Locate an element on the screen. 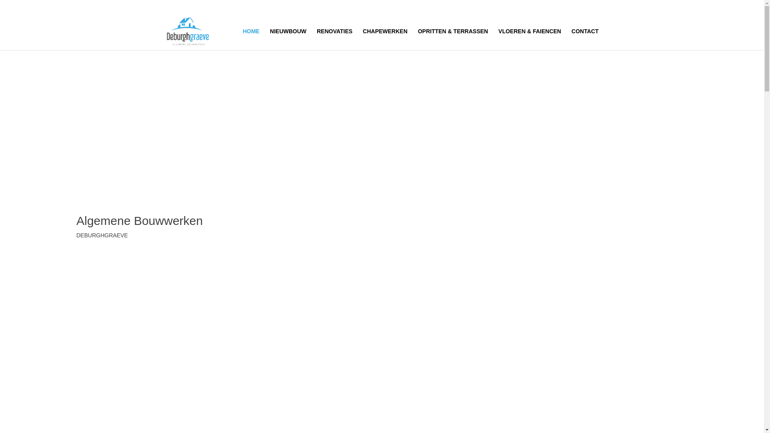  CONTACT is located at coordinates (585, 39).